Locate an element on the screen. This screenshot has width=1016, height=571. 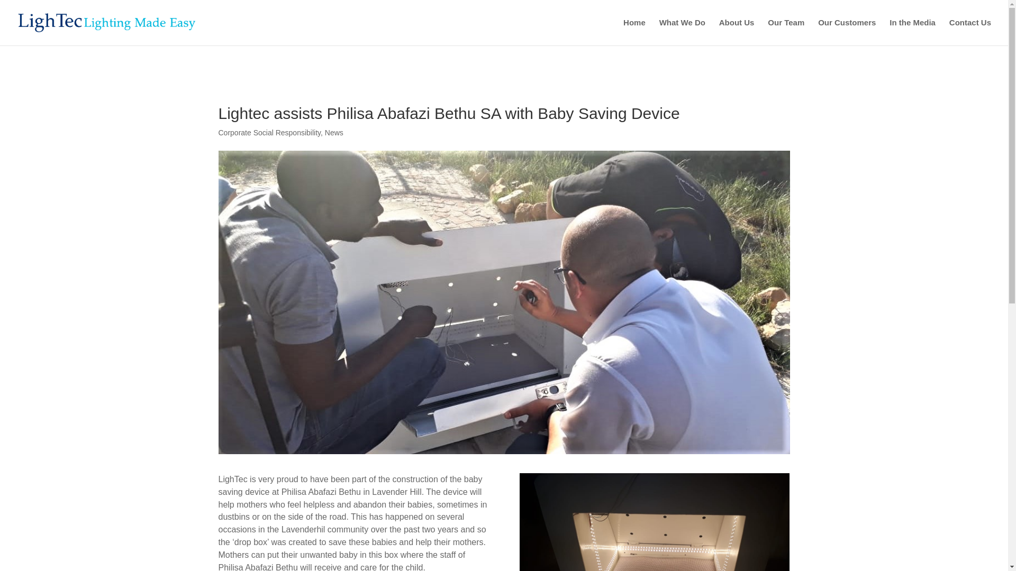
What We Do is located at coordinates (682, 32).